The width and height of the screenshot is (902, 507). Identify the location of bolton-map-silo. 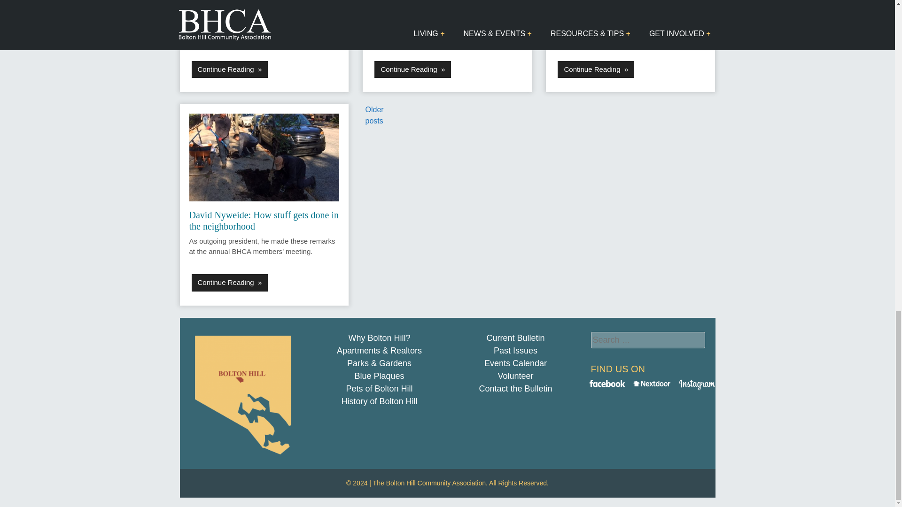
(243, 395).